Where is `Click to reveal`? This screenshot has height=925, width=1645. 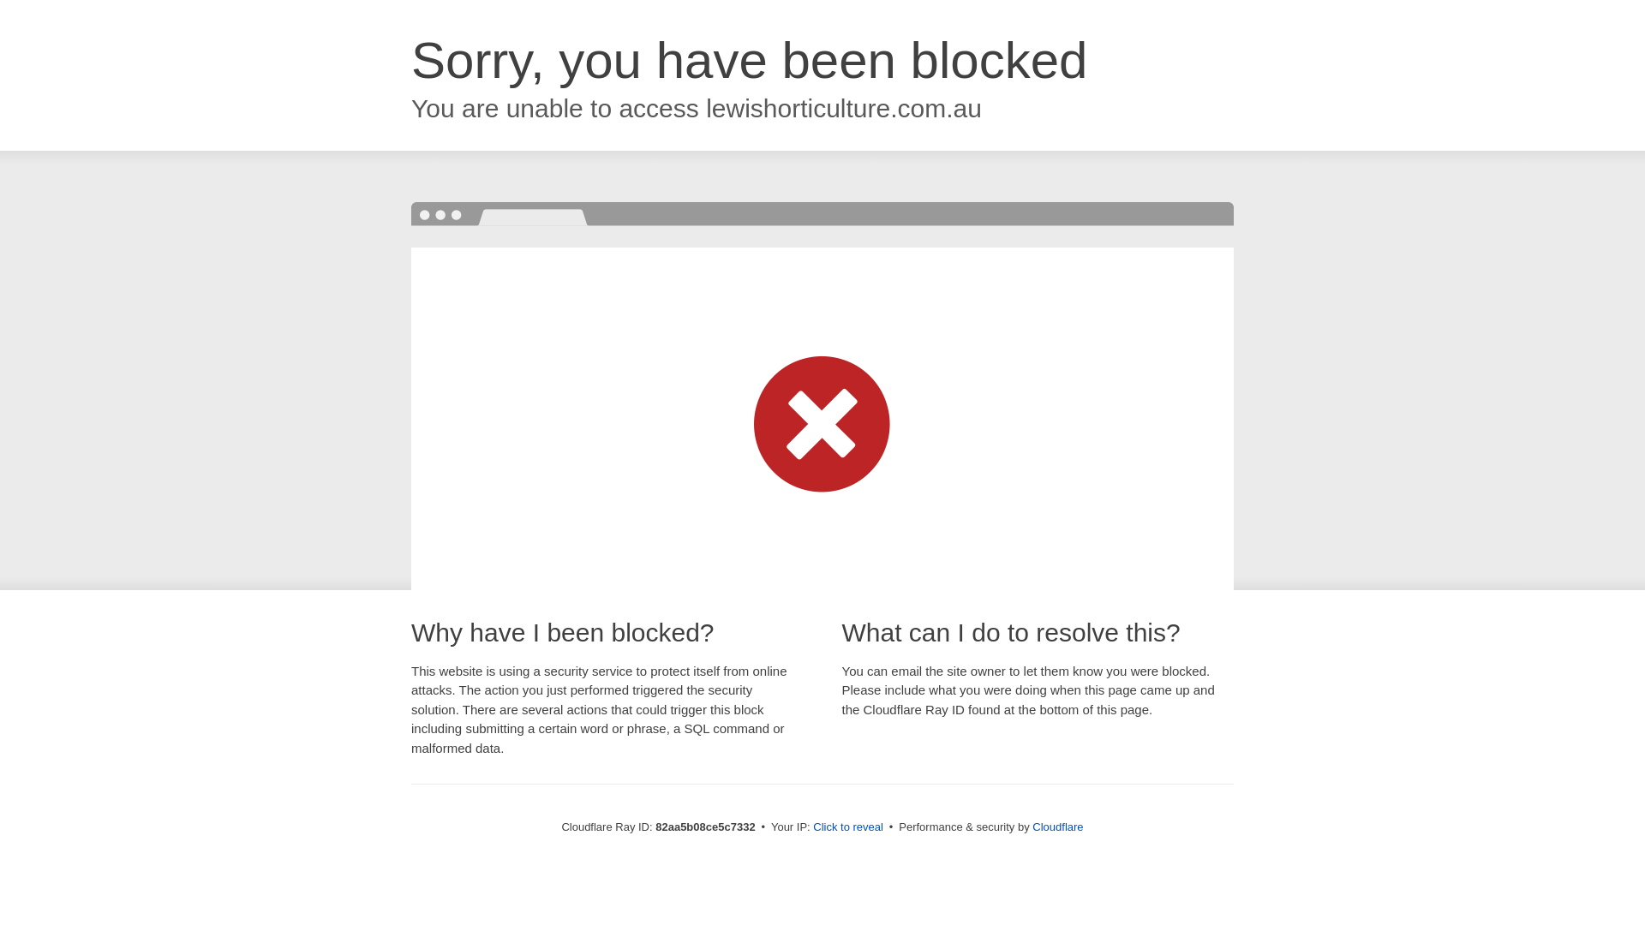
Click to reveal is located at coordinates (848, 827).